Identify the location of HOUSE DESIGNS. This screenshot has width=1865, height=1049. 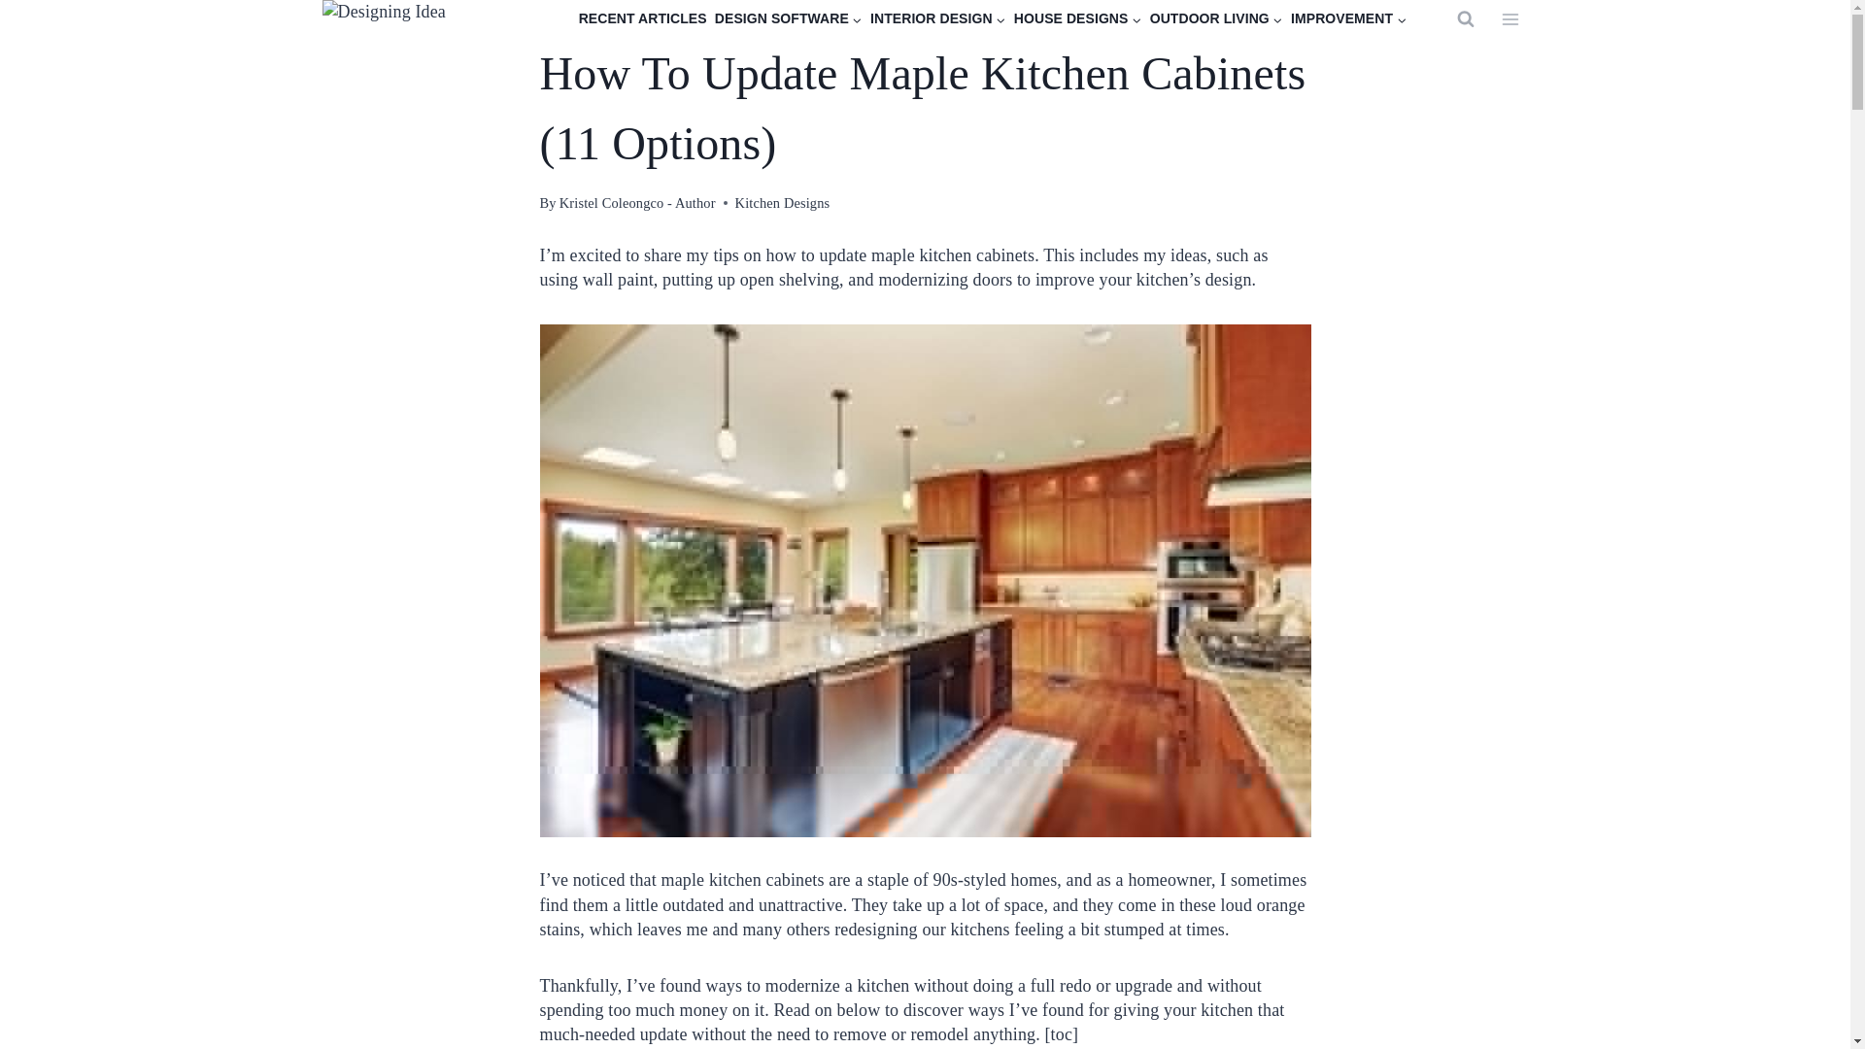
(1078, 19).